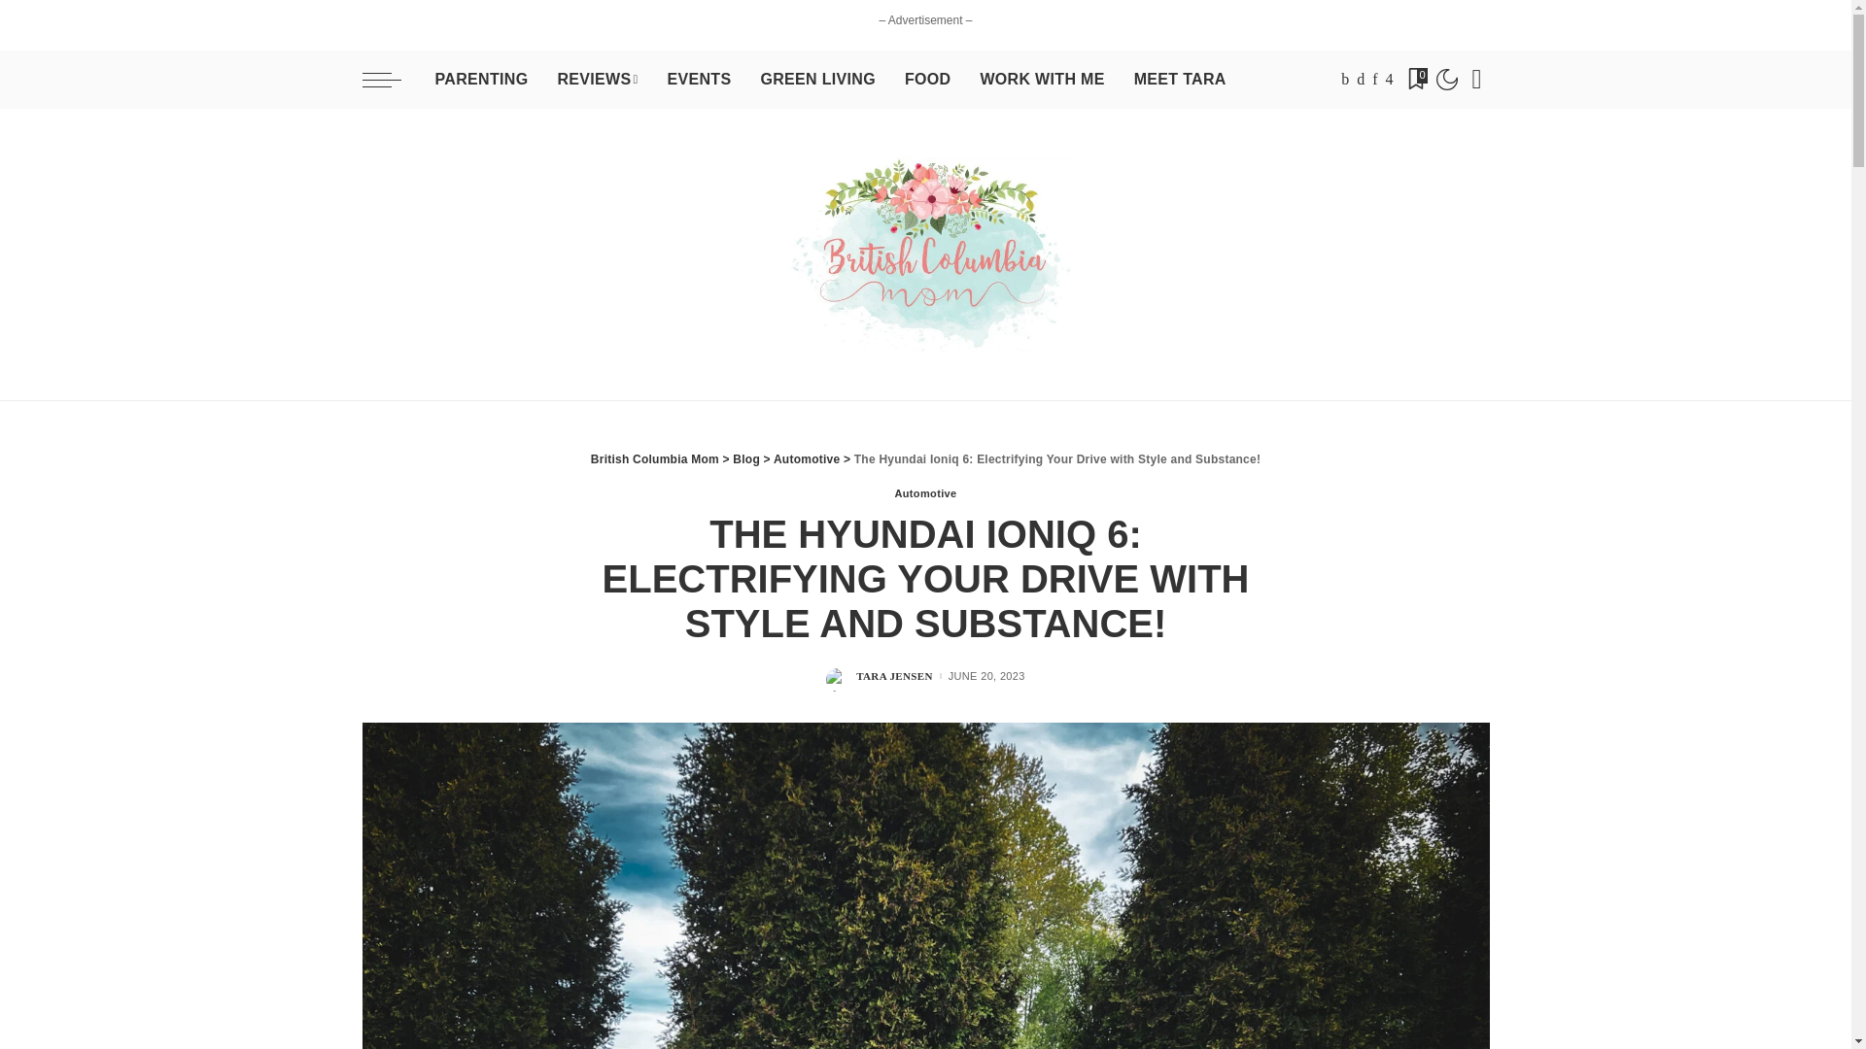 The width and height of the screenshot is (1866, 1049). I want to click on MEET TARA, so click(1180, 80).